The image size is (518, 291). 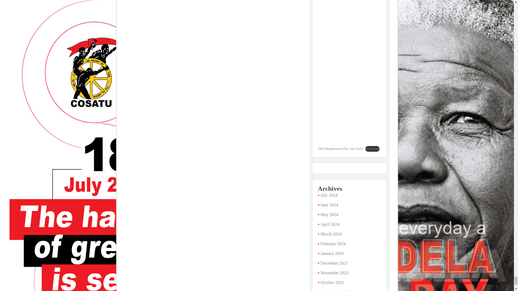 I want to click on Download, so click(x=372, y=149).